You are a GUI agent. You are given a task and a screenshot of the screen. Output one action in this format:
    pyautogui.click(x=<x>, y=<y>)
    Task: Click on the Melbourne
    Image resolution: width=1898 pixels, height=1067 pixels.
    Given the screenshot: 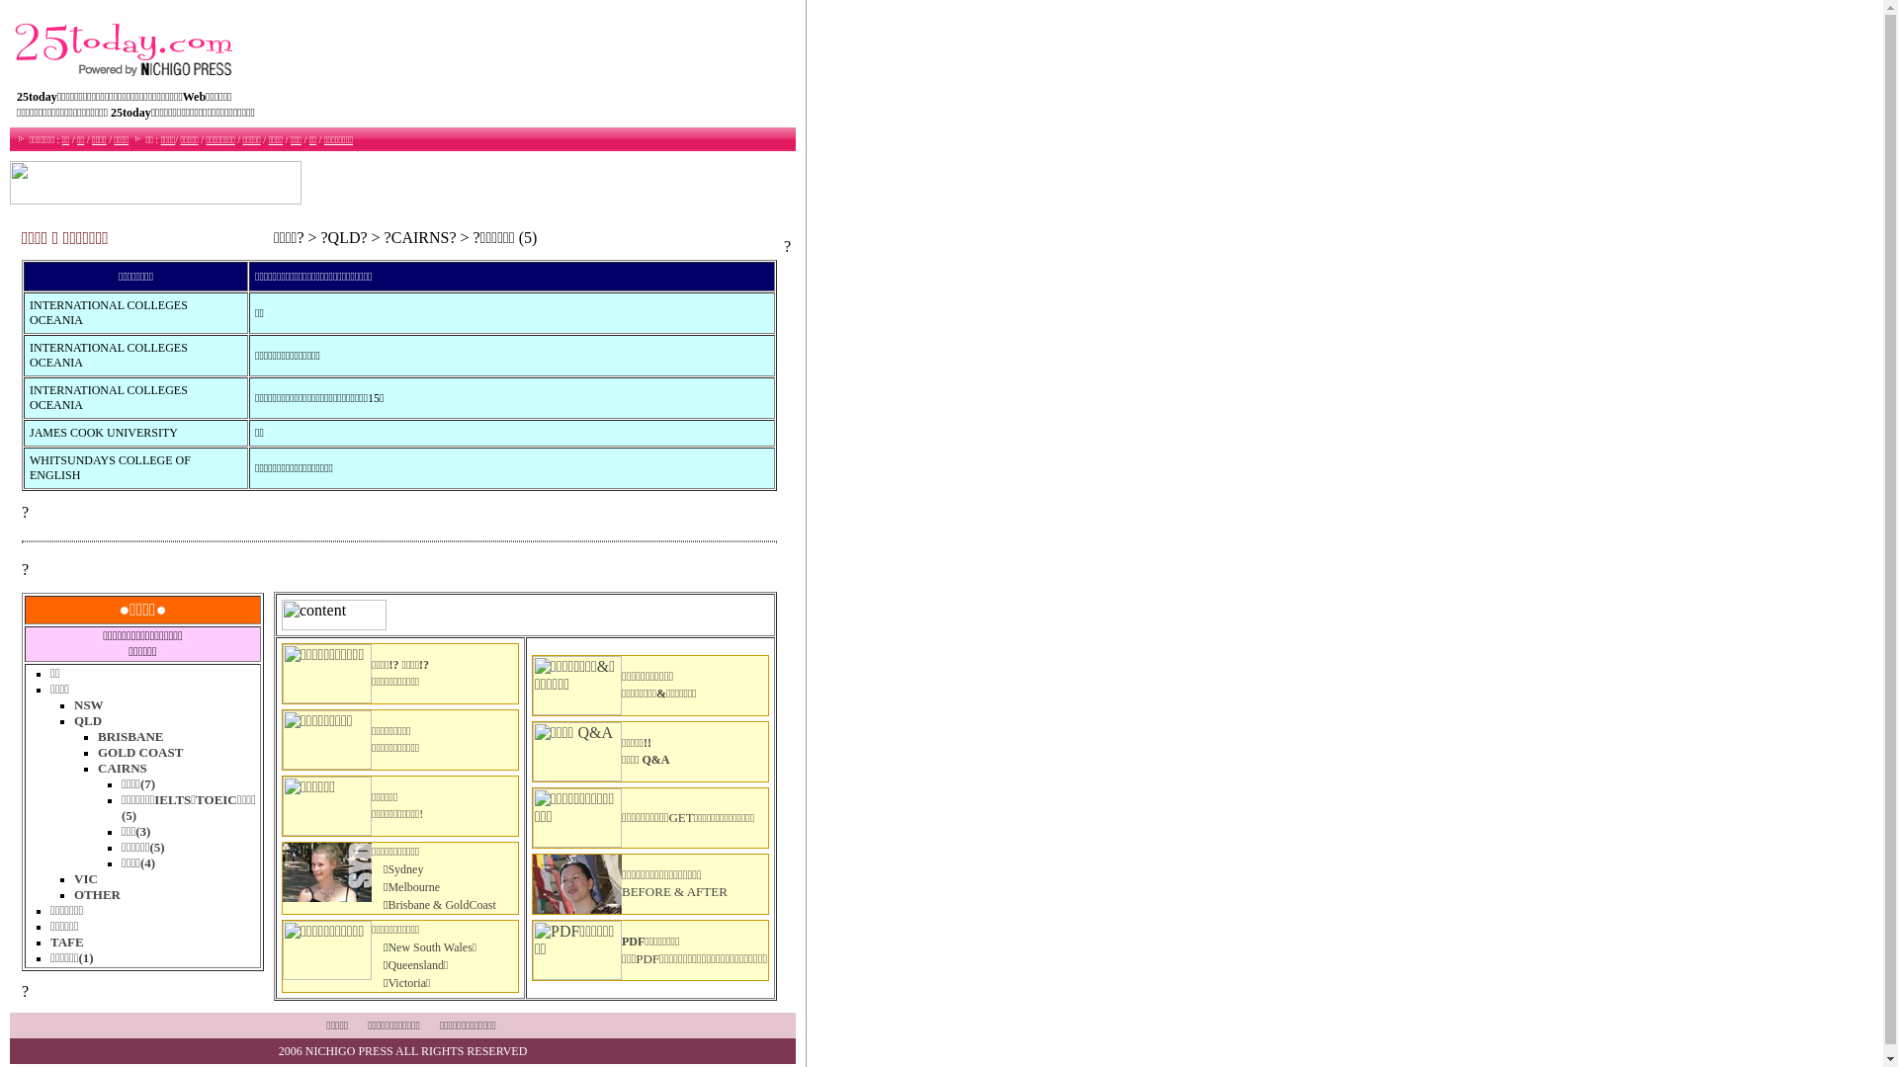 What is the action you would take?
    pyautogui.click(x=413, y=887)
    